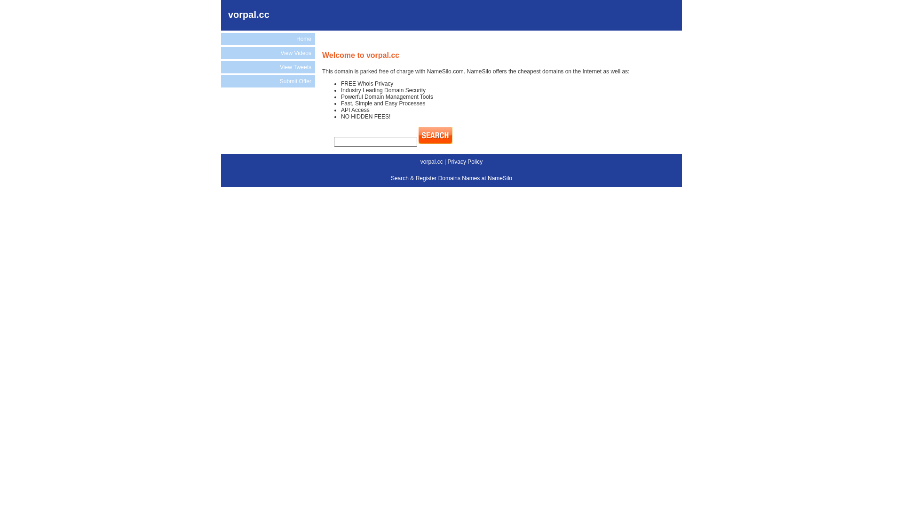  What do you see at coordinates (268, 81) in the screenshot?
I see `Submit Offer` at bounding box center [268, 81].